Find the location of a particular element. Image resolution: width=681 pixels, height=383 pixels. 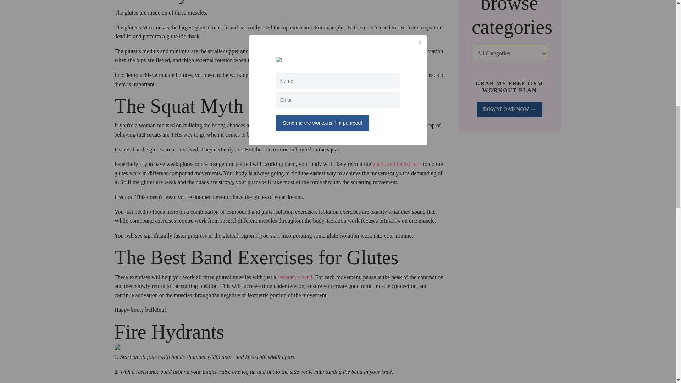

Dumbbell Leg Workout is located at coordinates (397, 164).